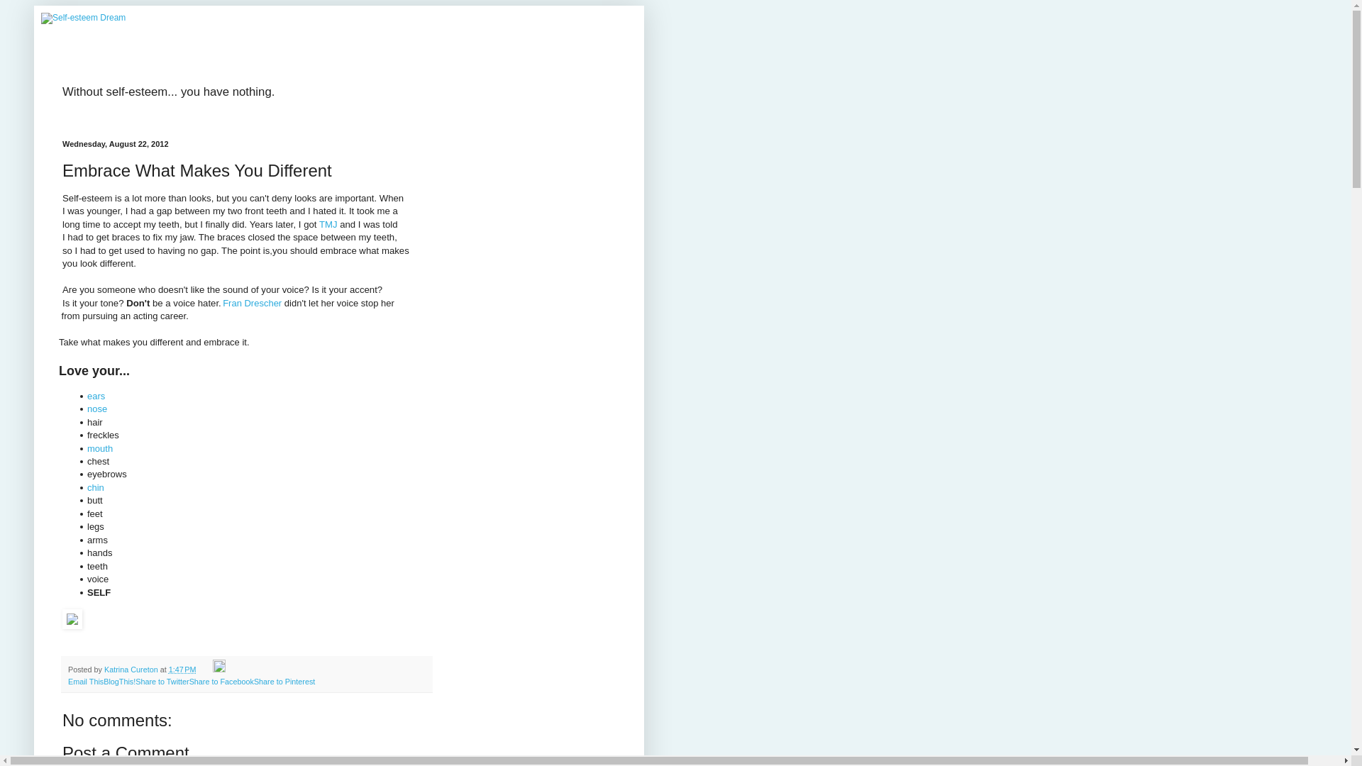 Image resolution: width=1362 pixels, height=766 pixels. I want to click on Fran Drescher, so click(253, 304).